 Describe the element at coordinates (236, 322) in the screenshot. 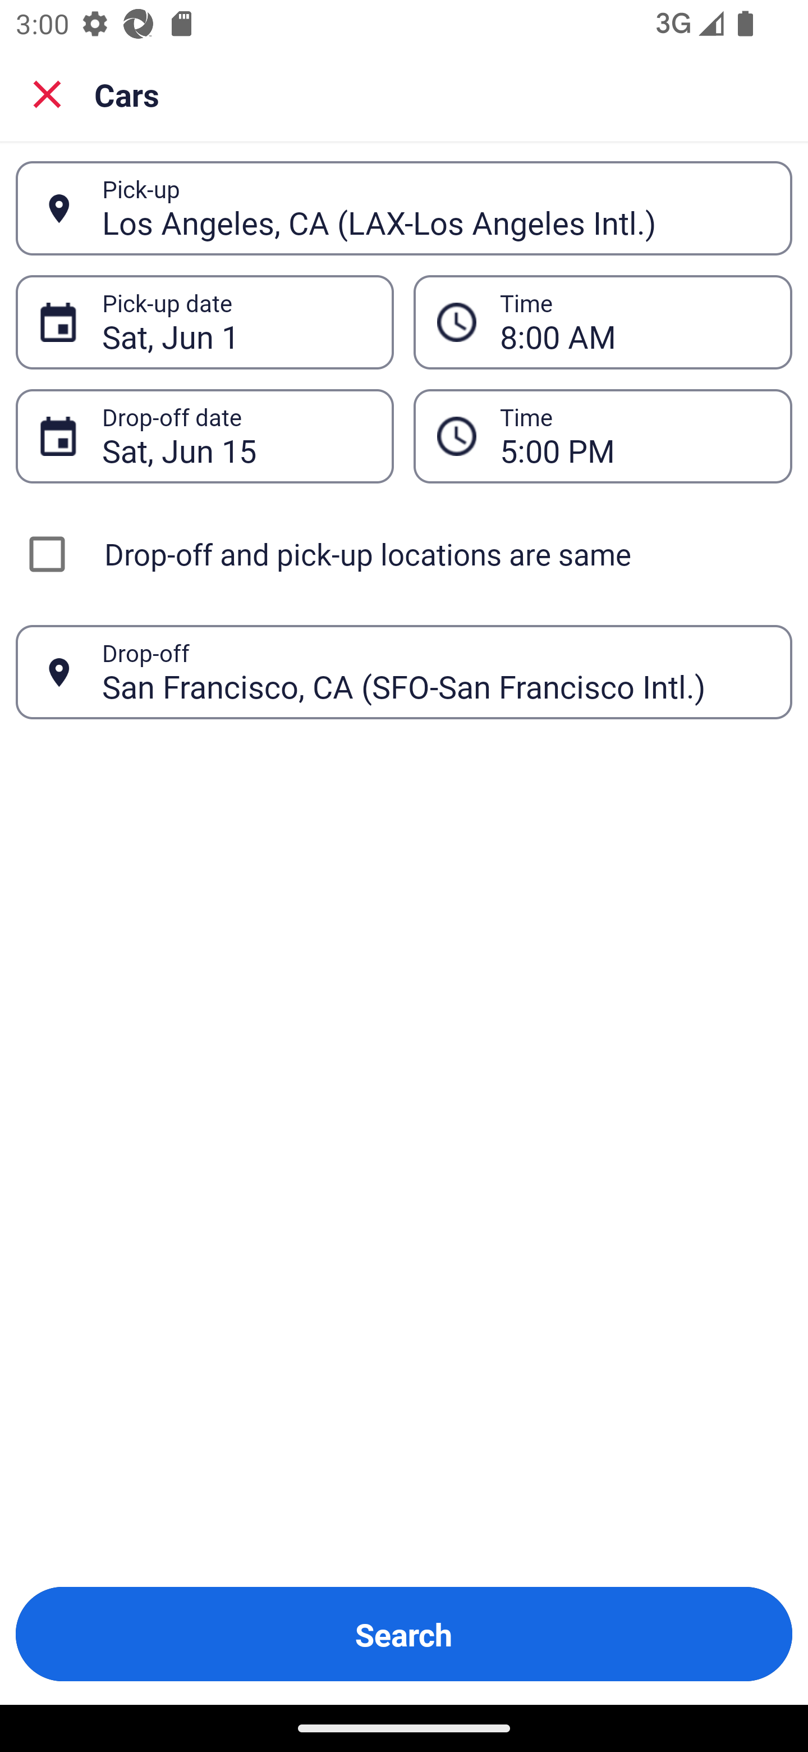

I see `Sat, Jun 1` at that location.